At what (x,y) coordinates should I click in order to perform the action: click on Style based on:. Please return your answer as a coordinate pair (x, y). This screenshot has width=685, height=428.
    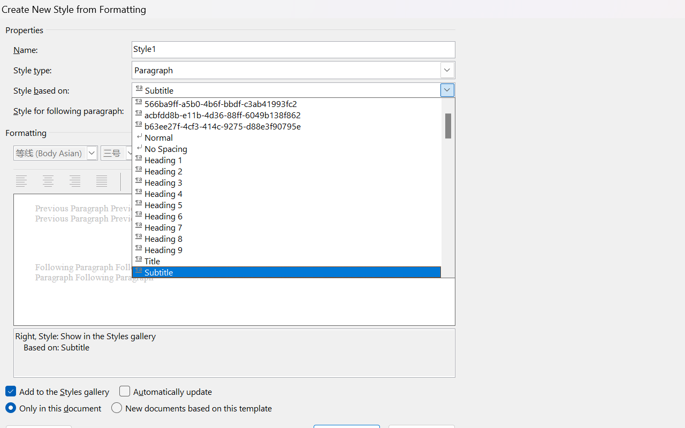
    Looking at the image, I should click on (293, 90).